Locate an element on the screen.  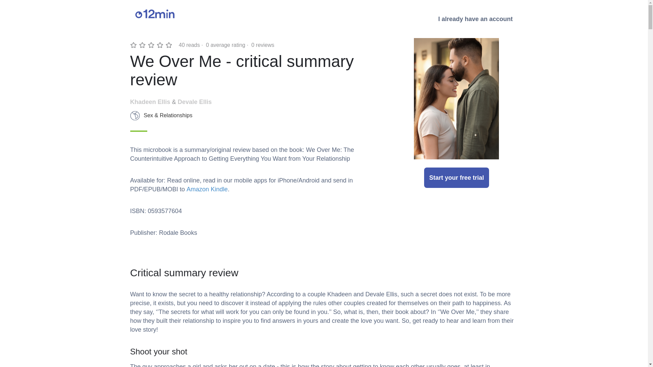
I already have an account is located at coordinates (475, 19).